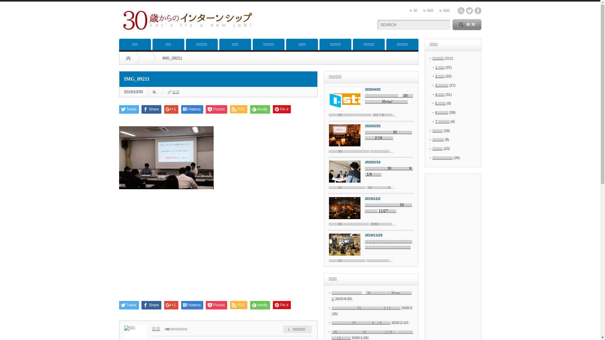  I want to click on Pin it, so click(282, 109).